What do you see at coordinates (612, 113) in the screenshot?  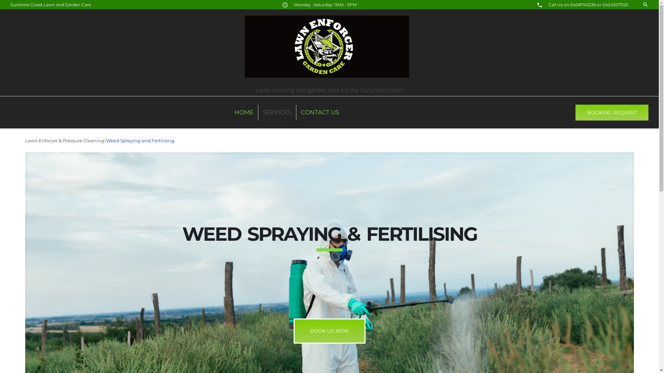 I see `BOOKING REQUEST` at bounding box center [612, 113].